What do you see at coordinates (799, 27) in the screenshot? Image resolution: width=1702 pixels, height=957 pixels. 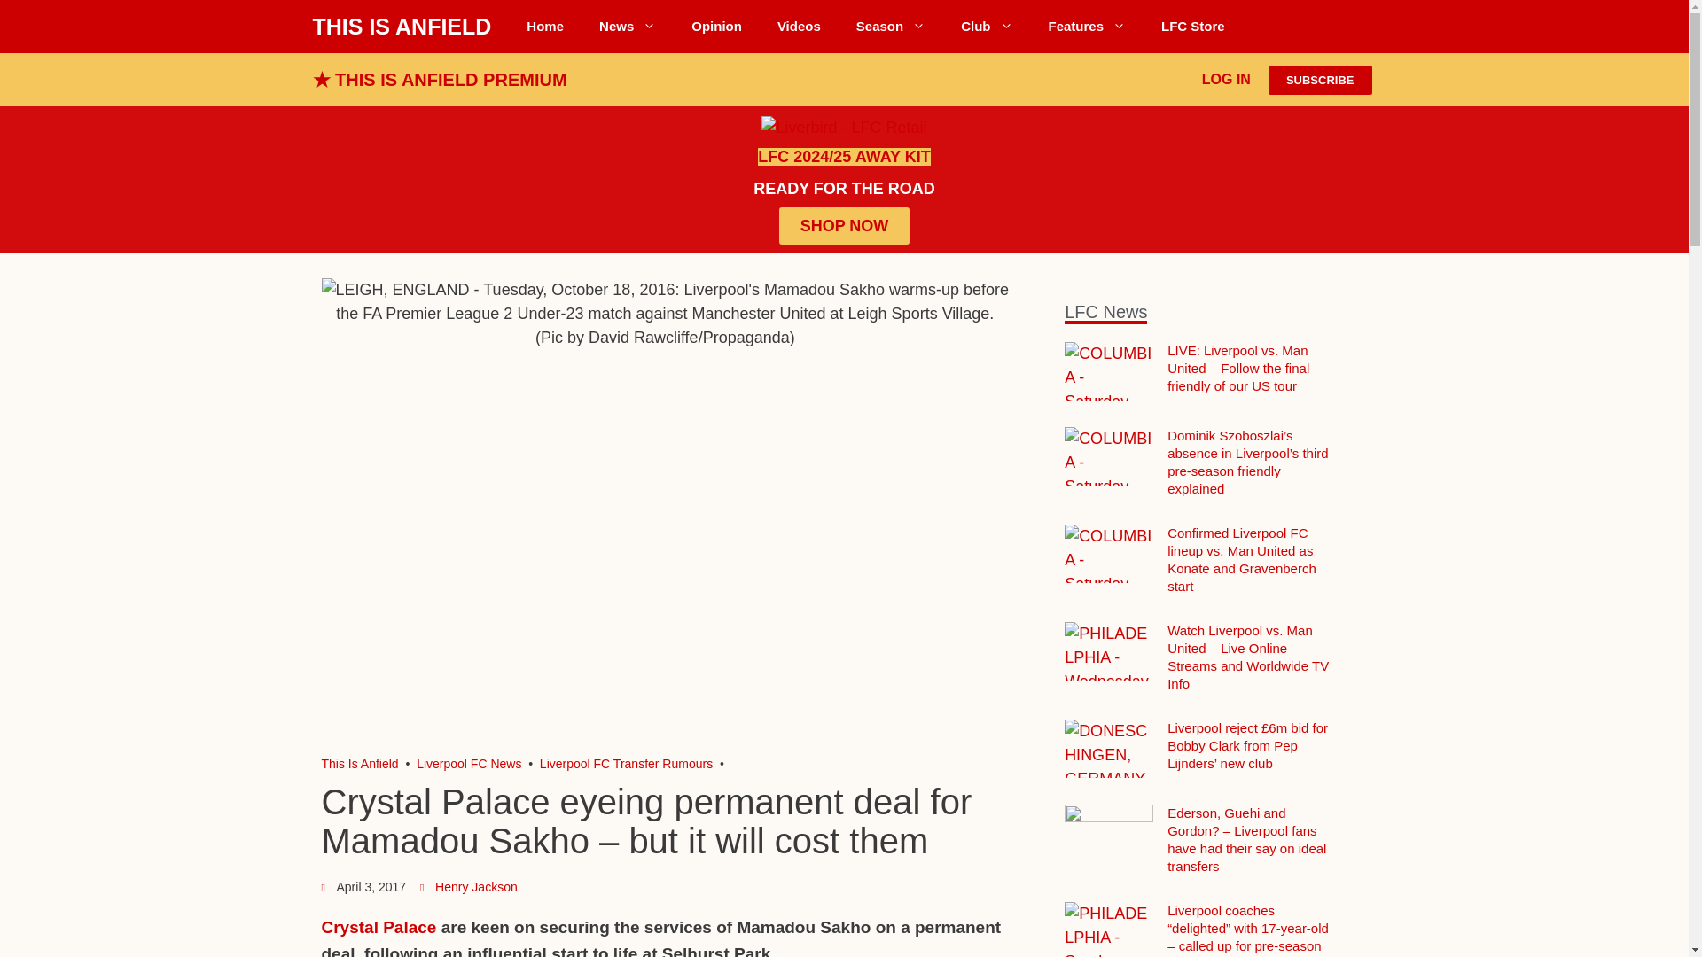 I see `Liverpool FC Videos` at bounding box center [799, 27].